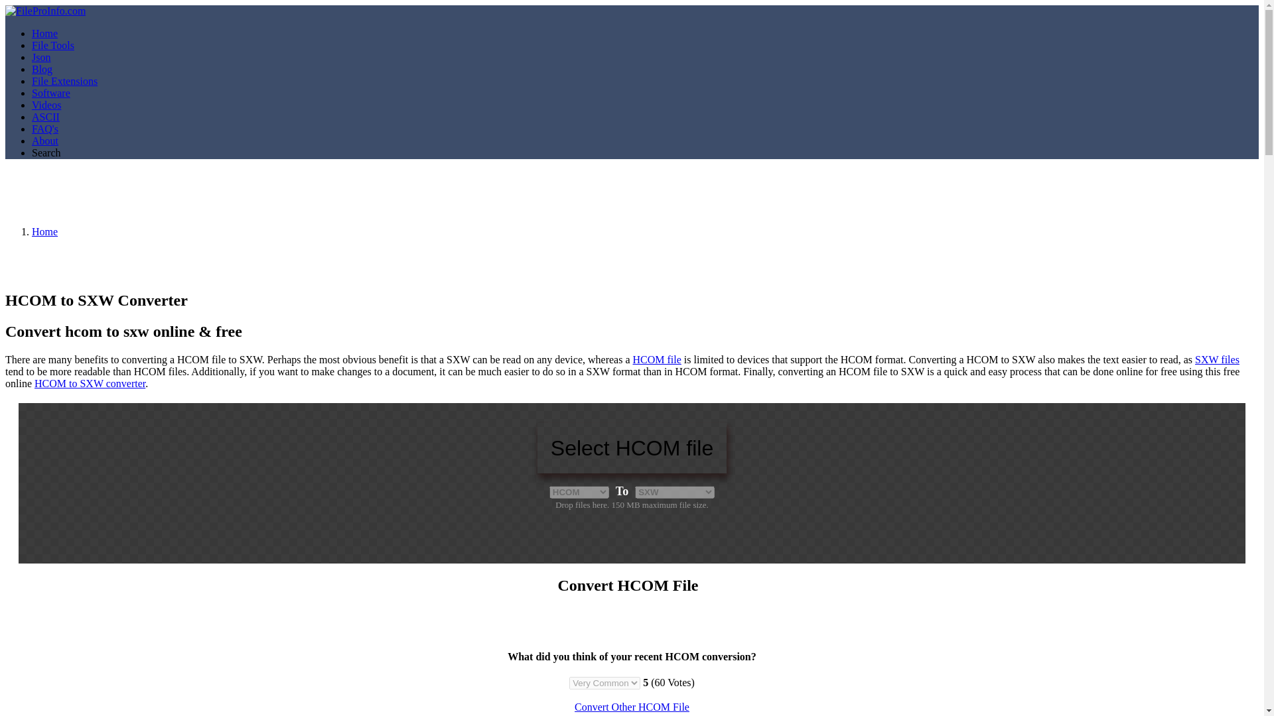 Image resolution: width=1274 pixels, height=716 pixels. I want to click on Video tutorials, so click(46, 105).